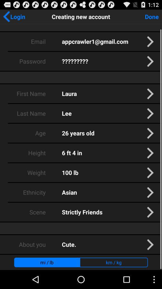  I want to click on select the app to the left of the creating new account app, so click(14, 17).